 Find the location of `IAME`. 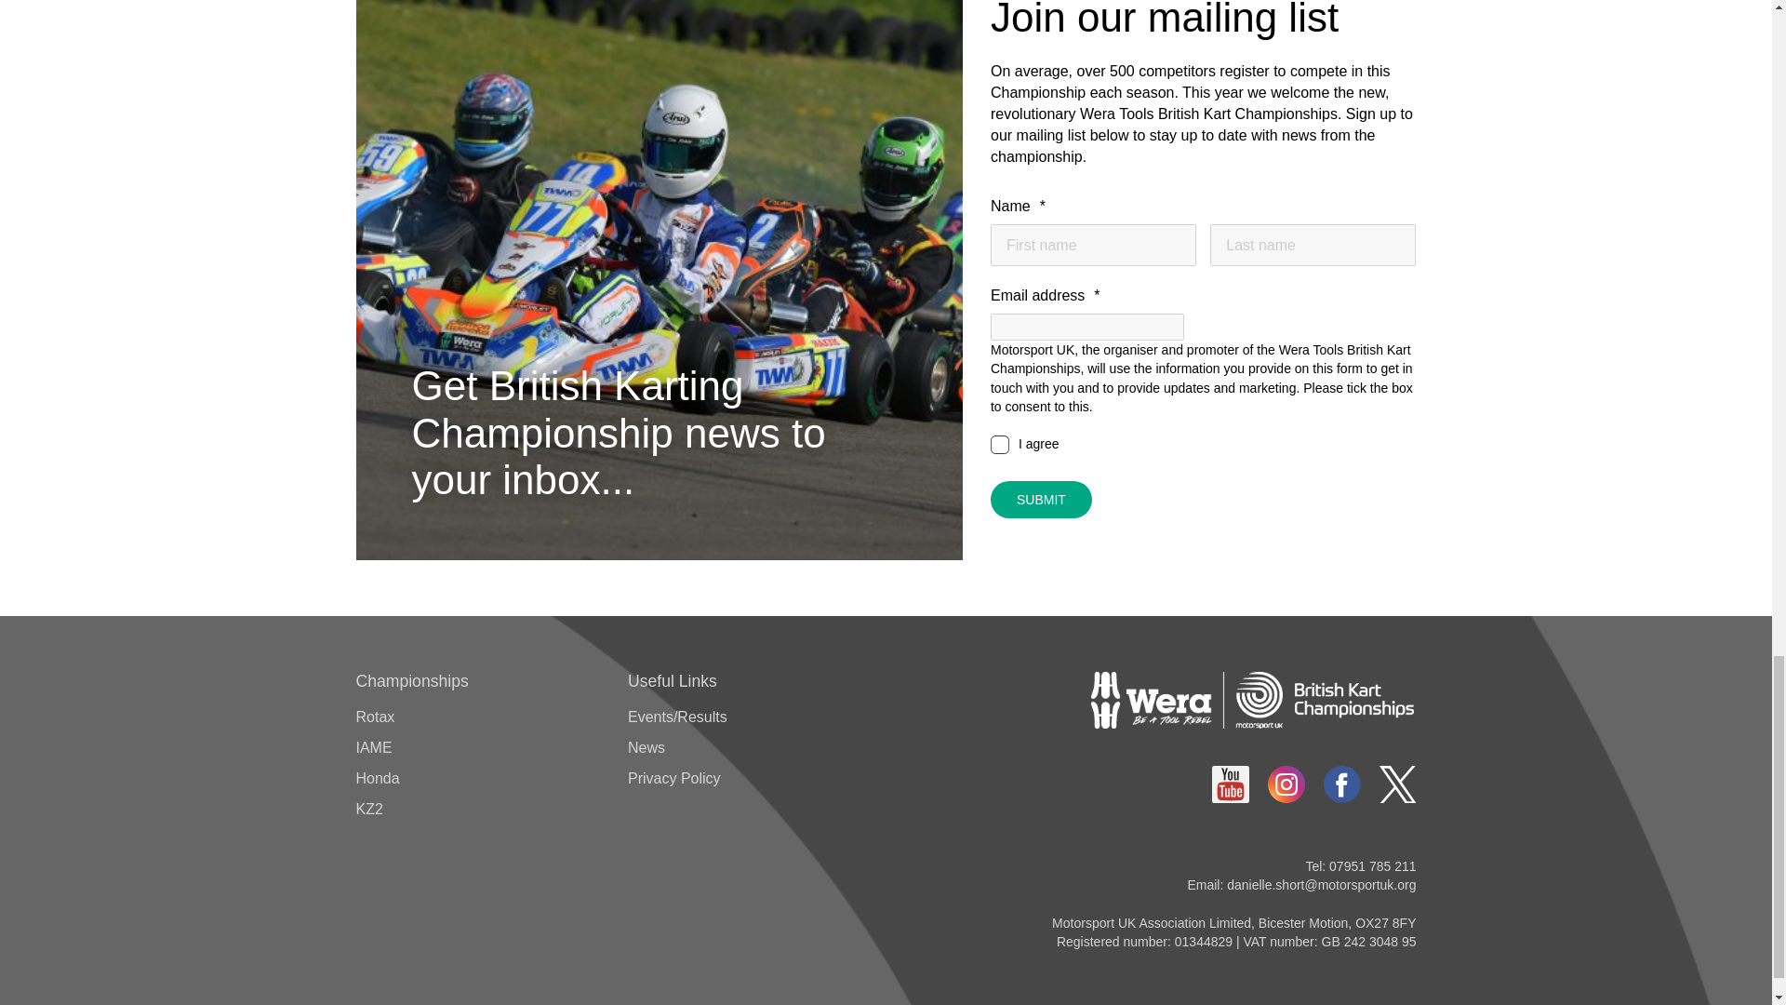

IAME is located at coordinates (373, 747).